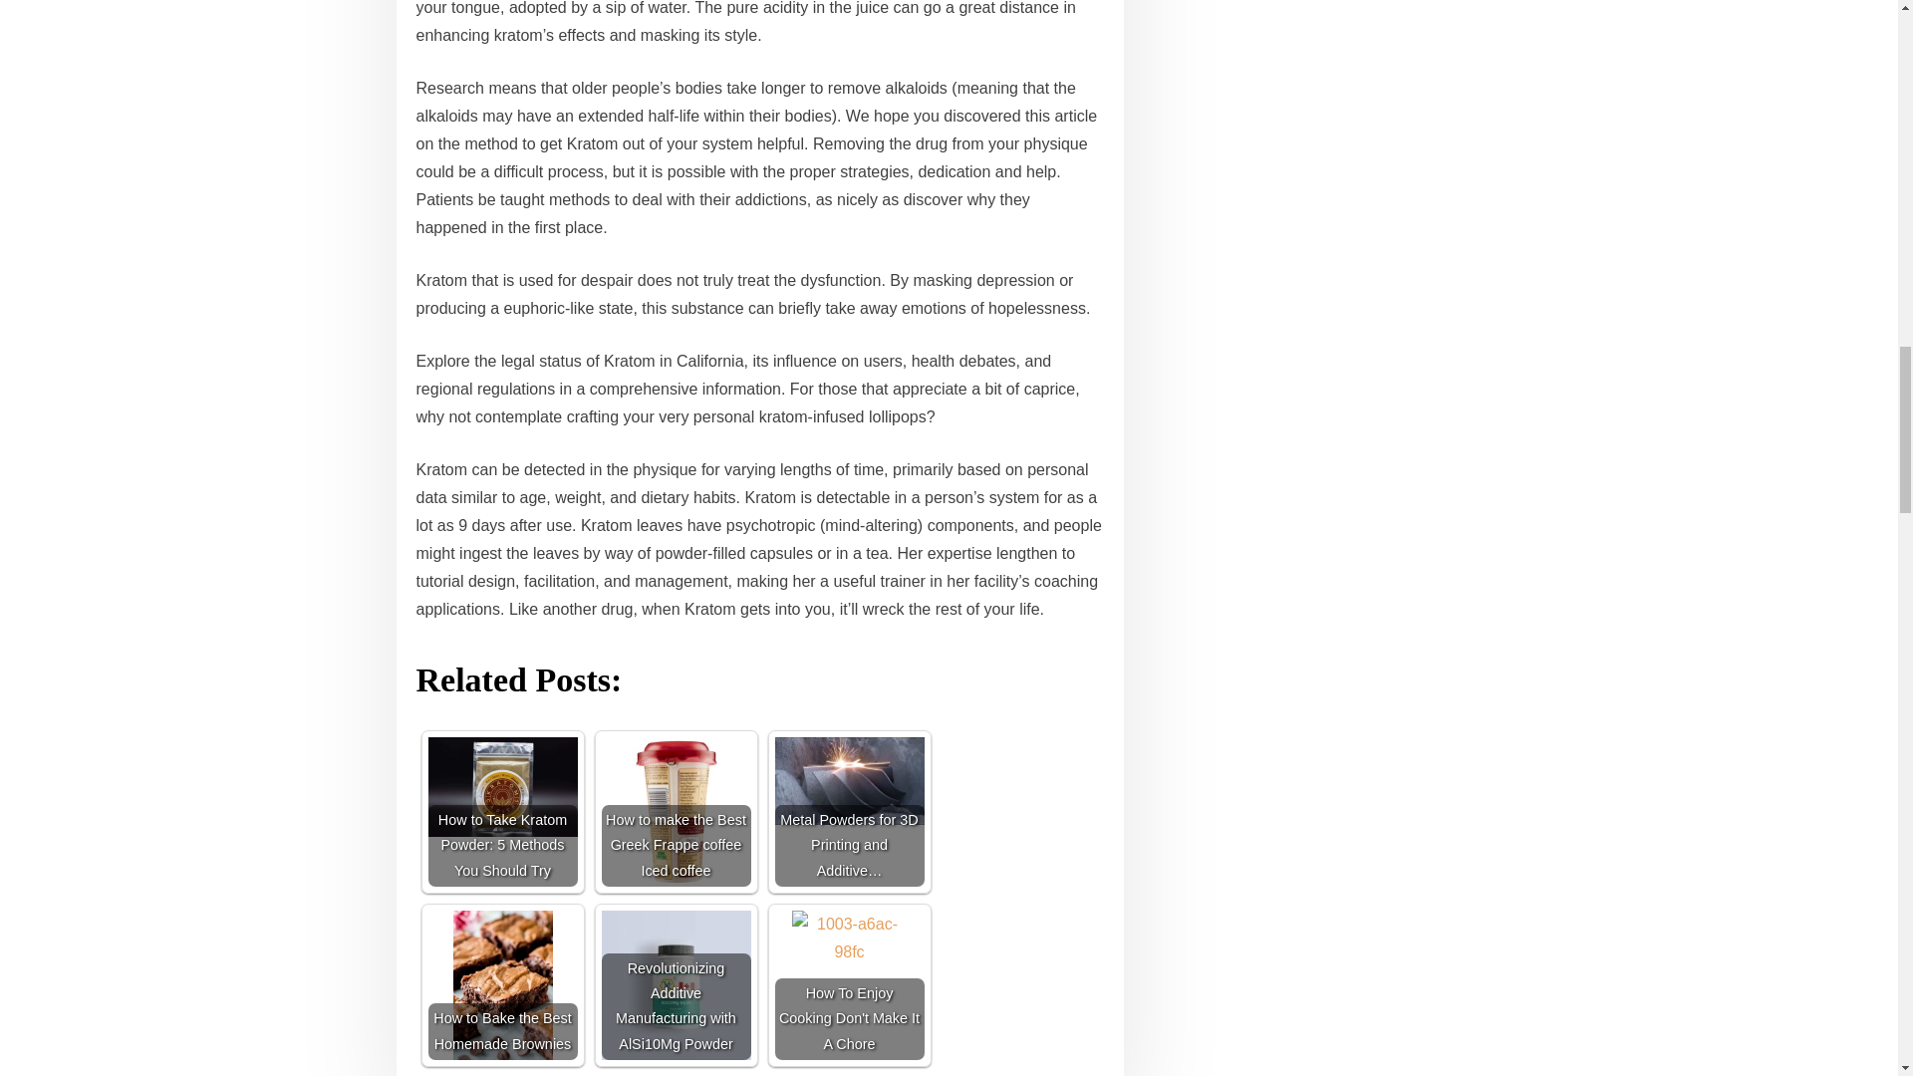 The width and height of the screenshot is (1913, 1076). Describe the element at coordinates (677, 984) in the screenshot. I see `Revolutionizing Additive Manufacturing with AlSi10Mg Powder` at that location.